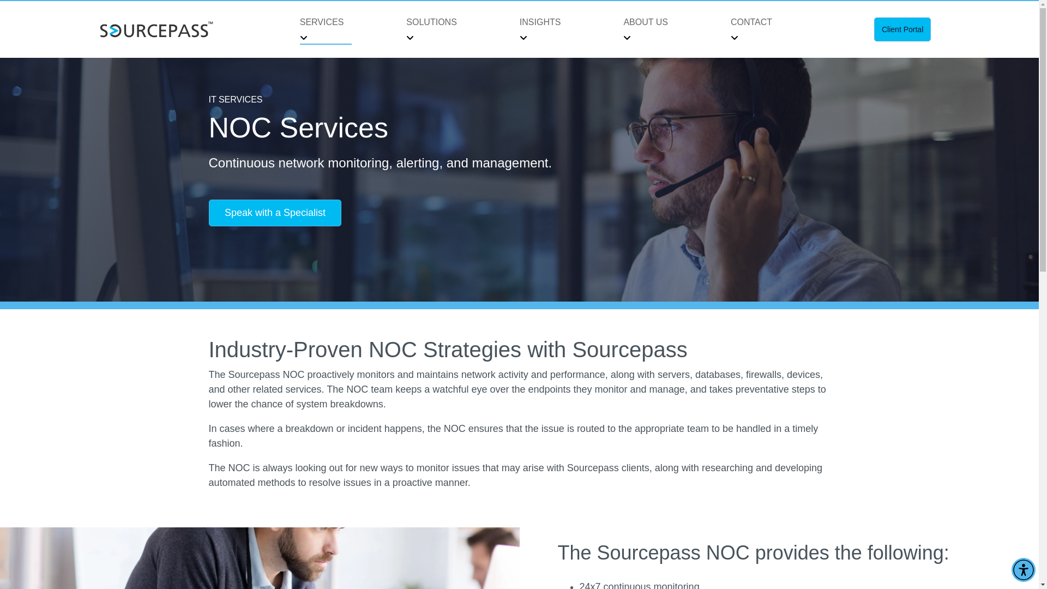  I want to click on Logo-black, so click(156, 29).